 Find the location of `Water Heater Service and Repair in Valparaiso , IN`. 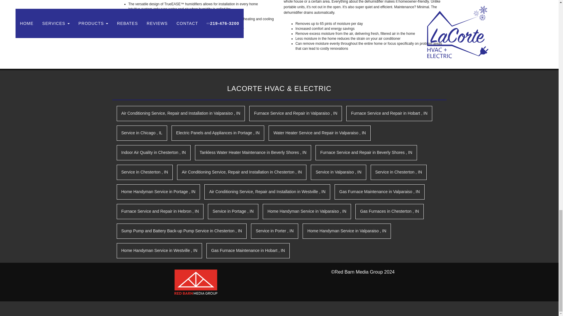

Water Heater Service and Repair in Valparaiso , IN is located at coordinates (319, 133).